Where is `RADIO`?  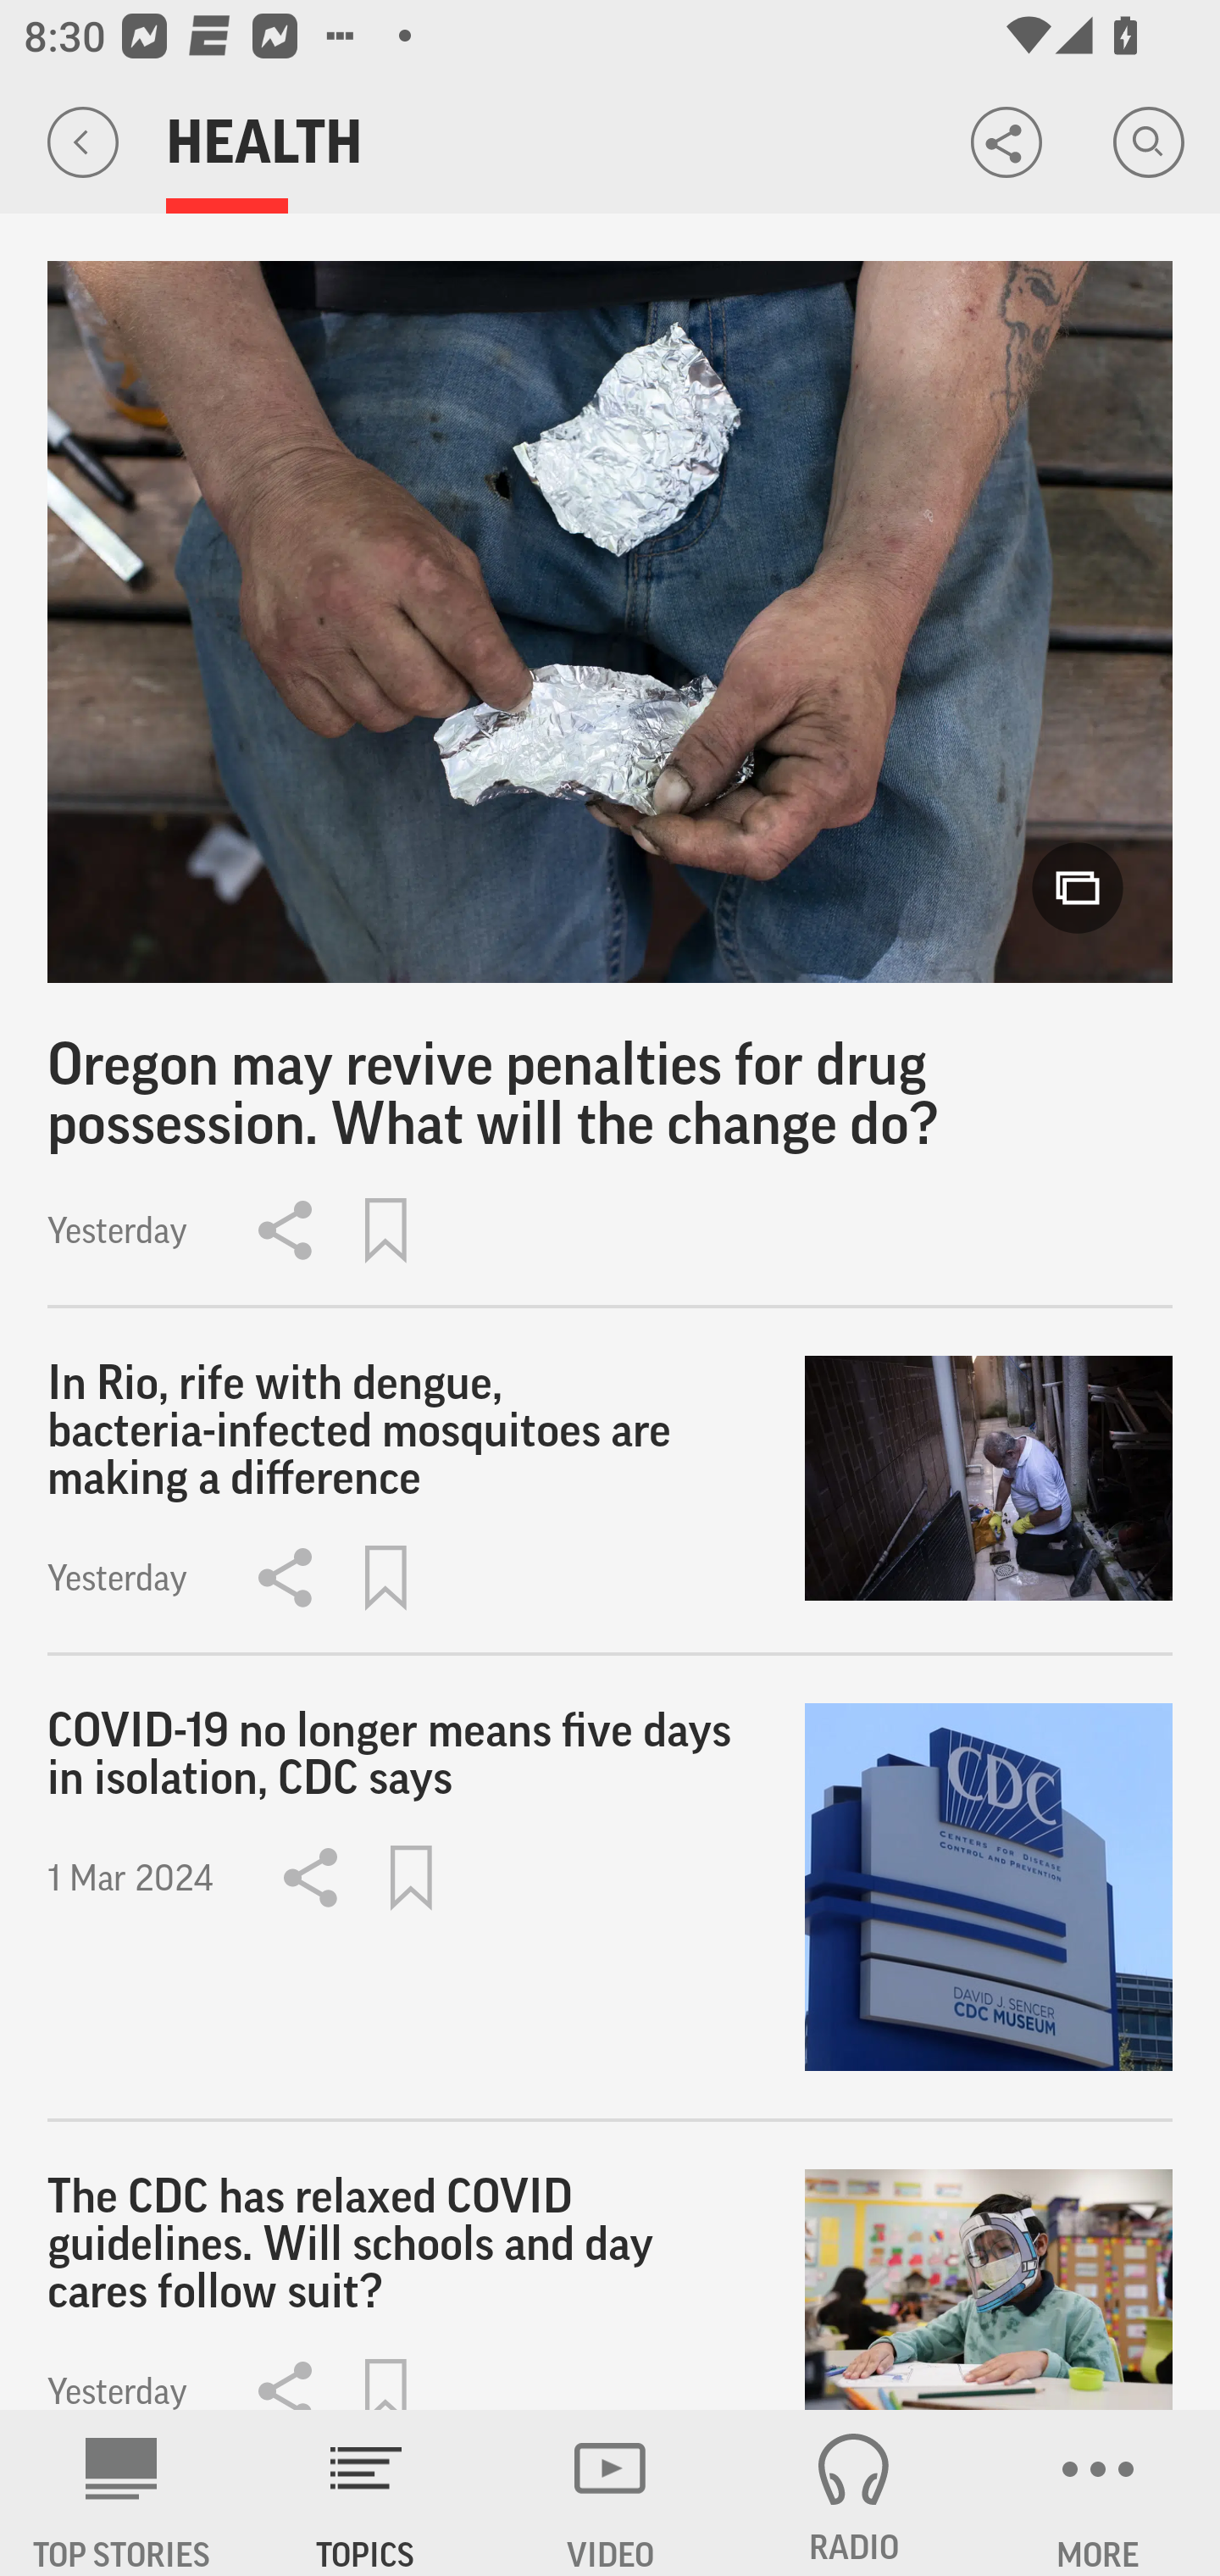 RADIO is located at coordinates (854, 2493).